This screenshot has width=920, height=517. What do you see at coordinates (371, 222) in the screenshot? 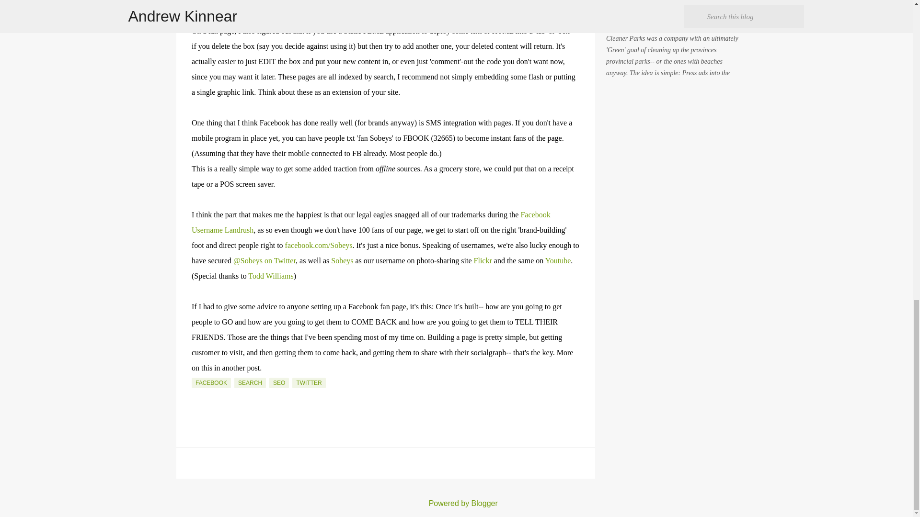
I see `Facebook Username Landrush` at bounding box center [371, 222].